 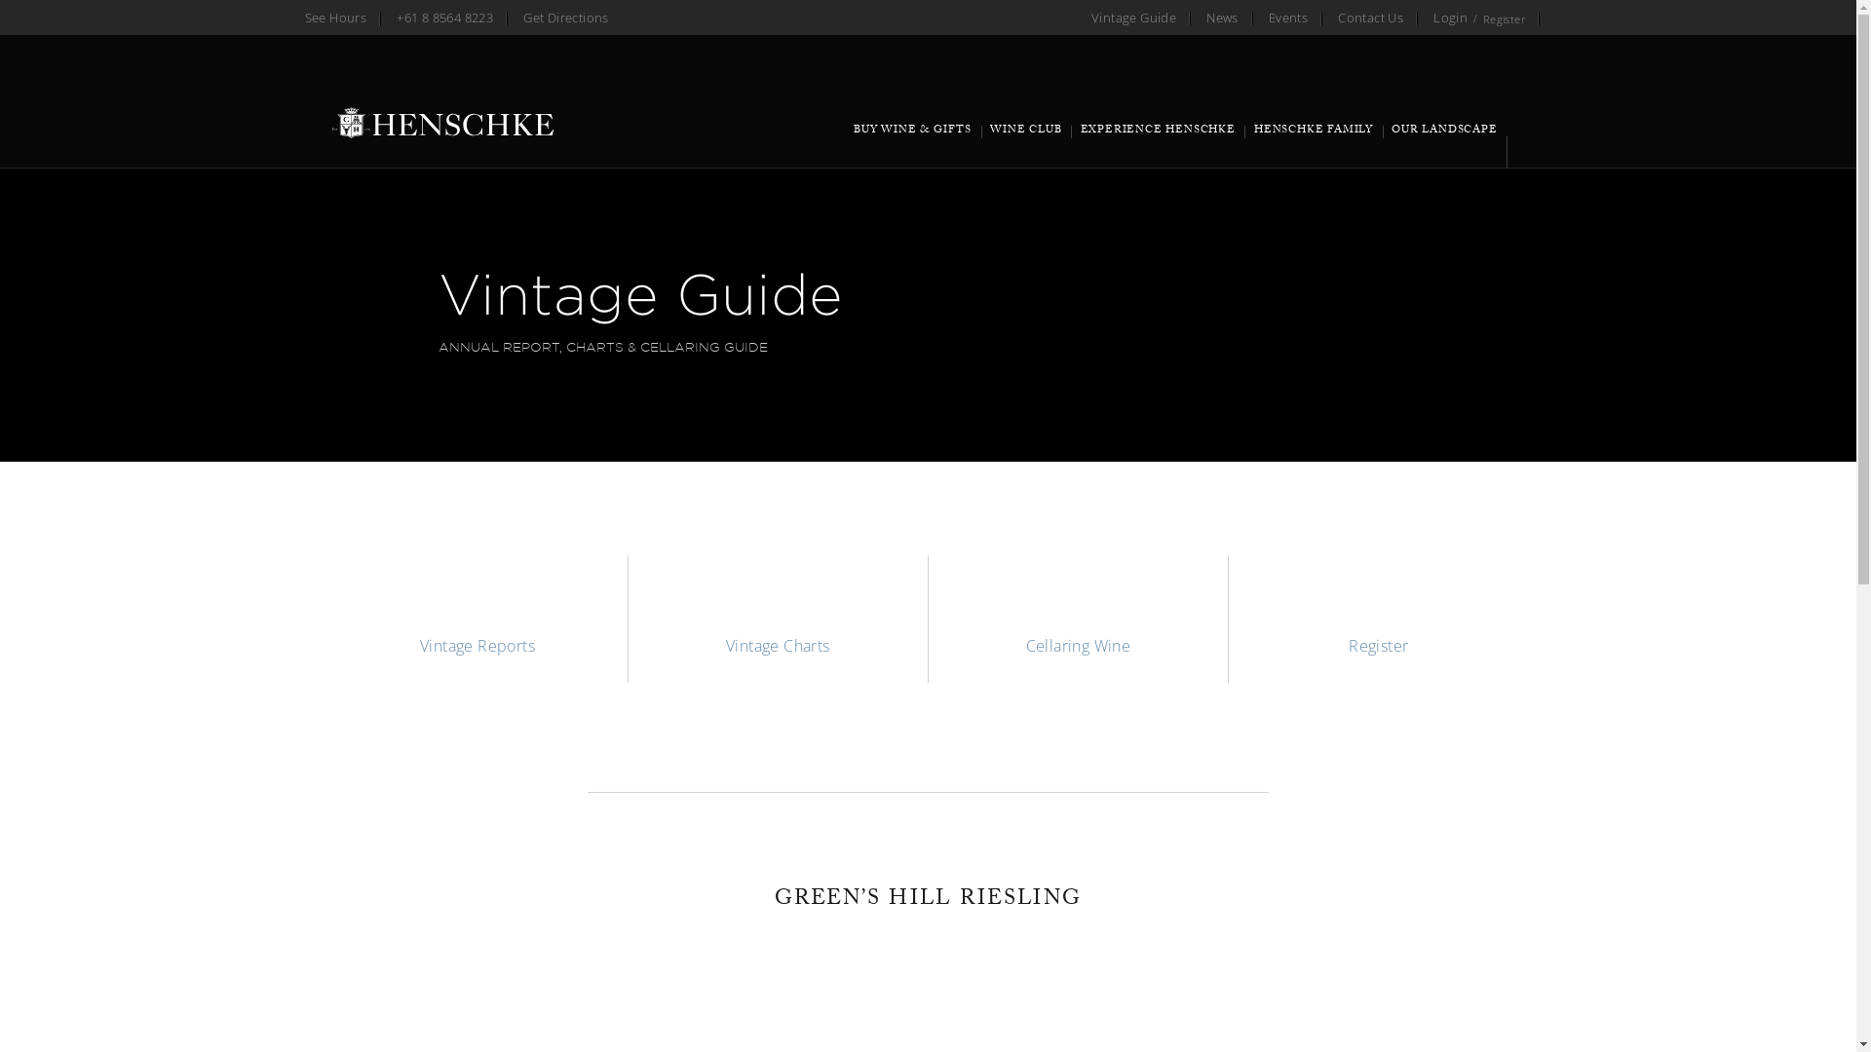 What do you see at coordinates (1026, 140) in the screenshot?
I see `WINE CLUB` at bounding box center [1026, 140].